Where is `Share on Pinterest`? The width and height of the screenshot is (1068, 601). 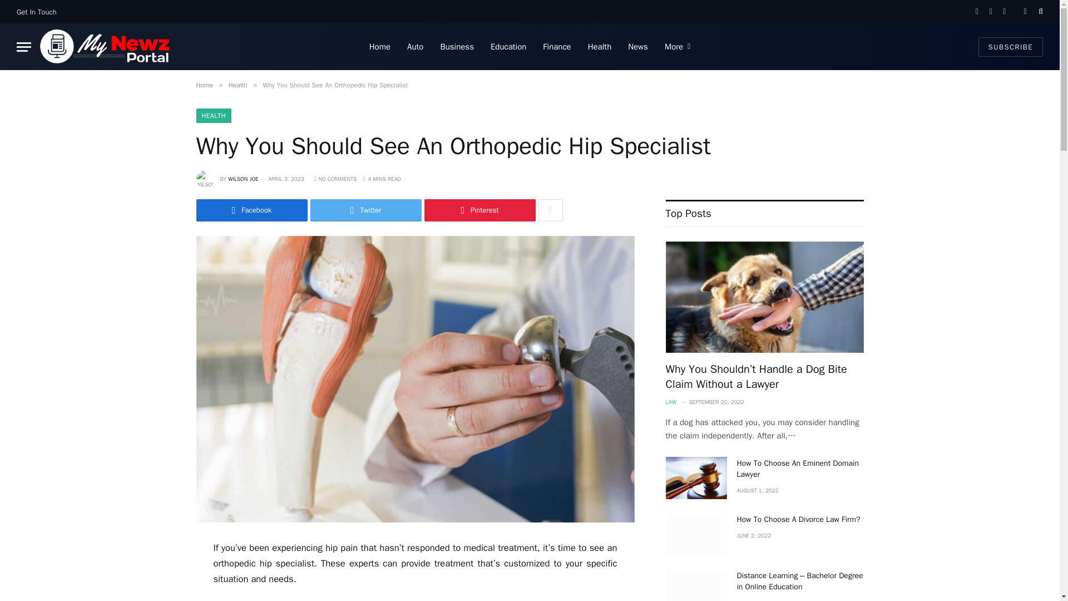 Share on Pinterest is located at coordinates (479, 210).